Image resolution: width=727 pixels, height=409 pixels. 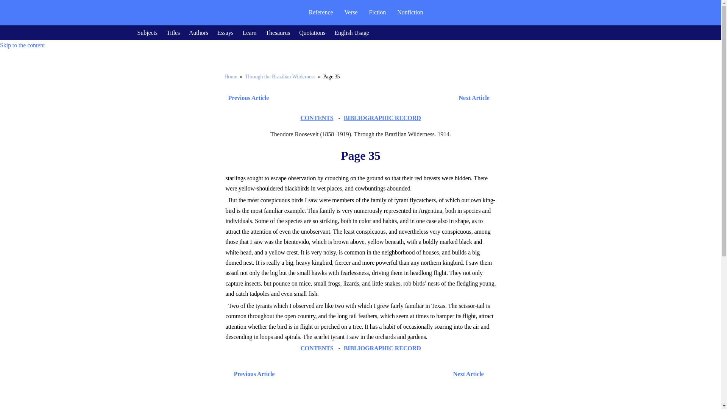 I want to click on Skip to the content, so click(x=23, y=45).